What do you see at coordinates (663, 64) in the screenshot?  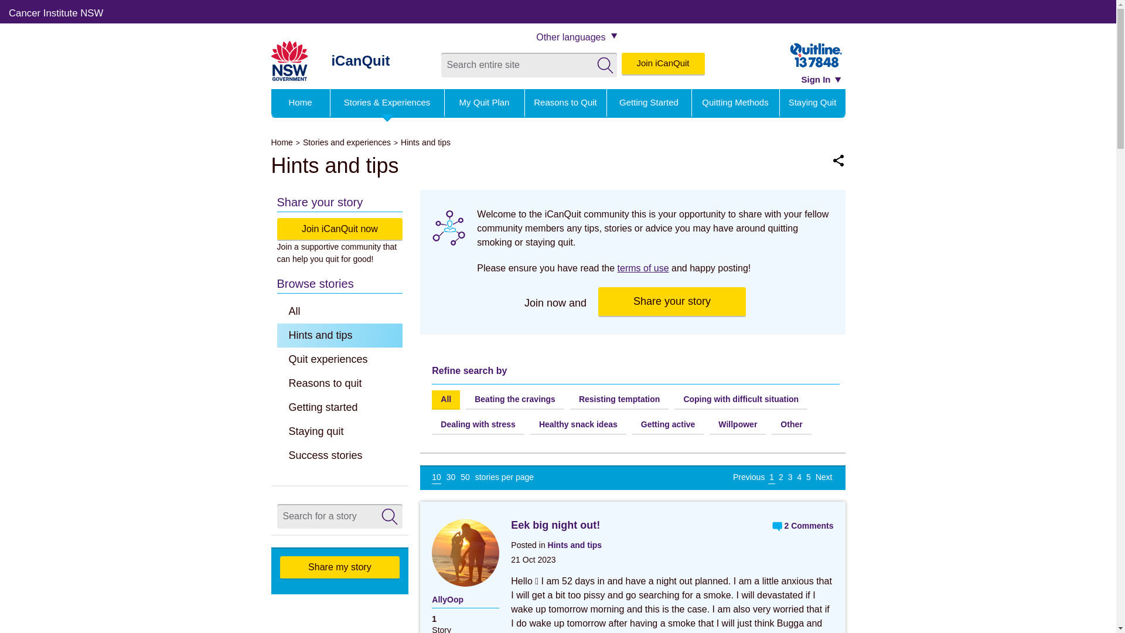 I see `Join iCanQuit` at bounding box center [663, 64].